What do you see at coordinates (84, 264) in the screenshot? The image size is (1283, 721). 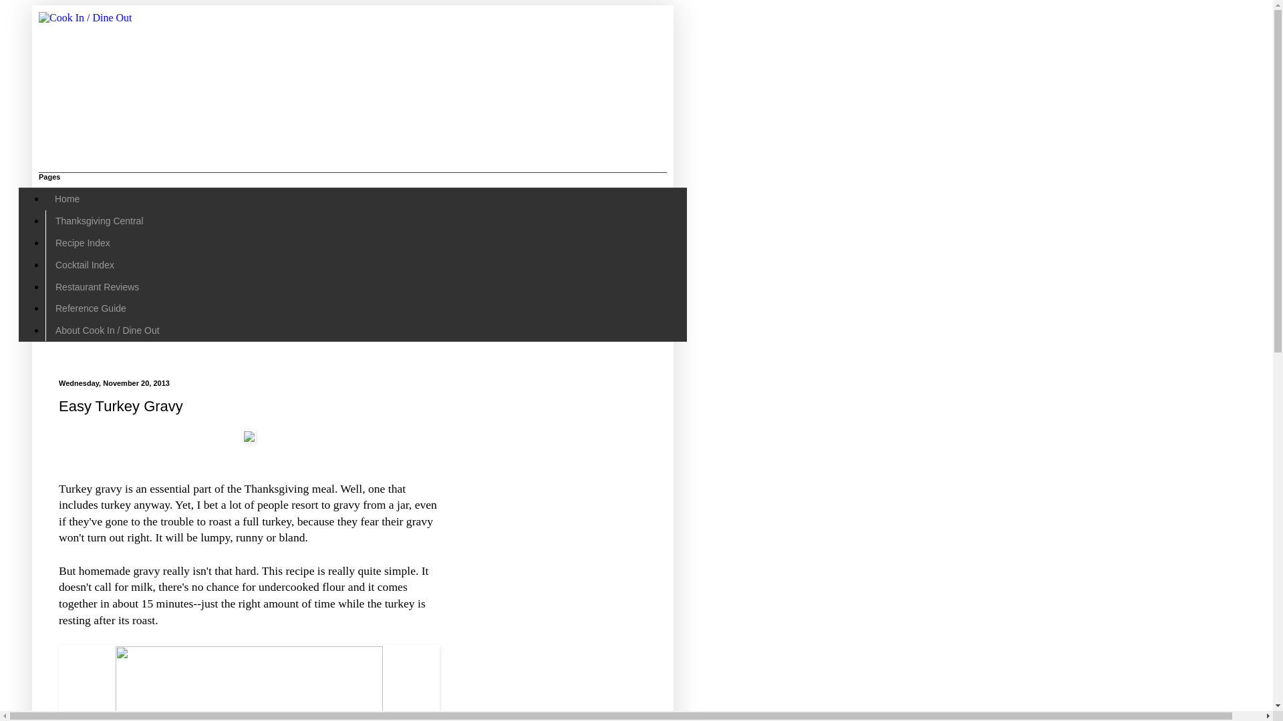 I see `Cocktail Index` at bounding box center [84, 264].